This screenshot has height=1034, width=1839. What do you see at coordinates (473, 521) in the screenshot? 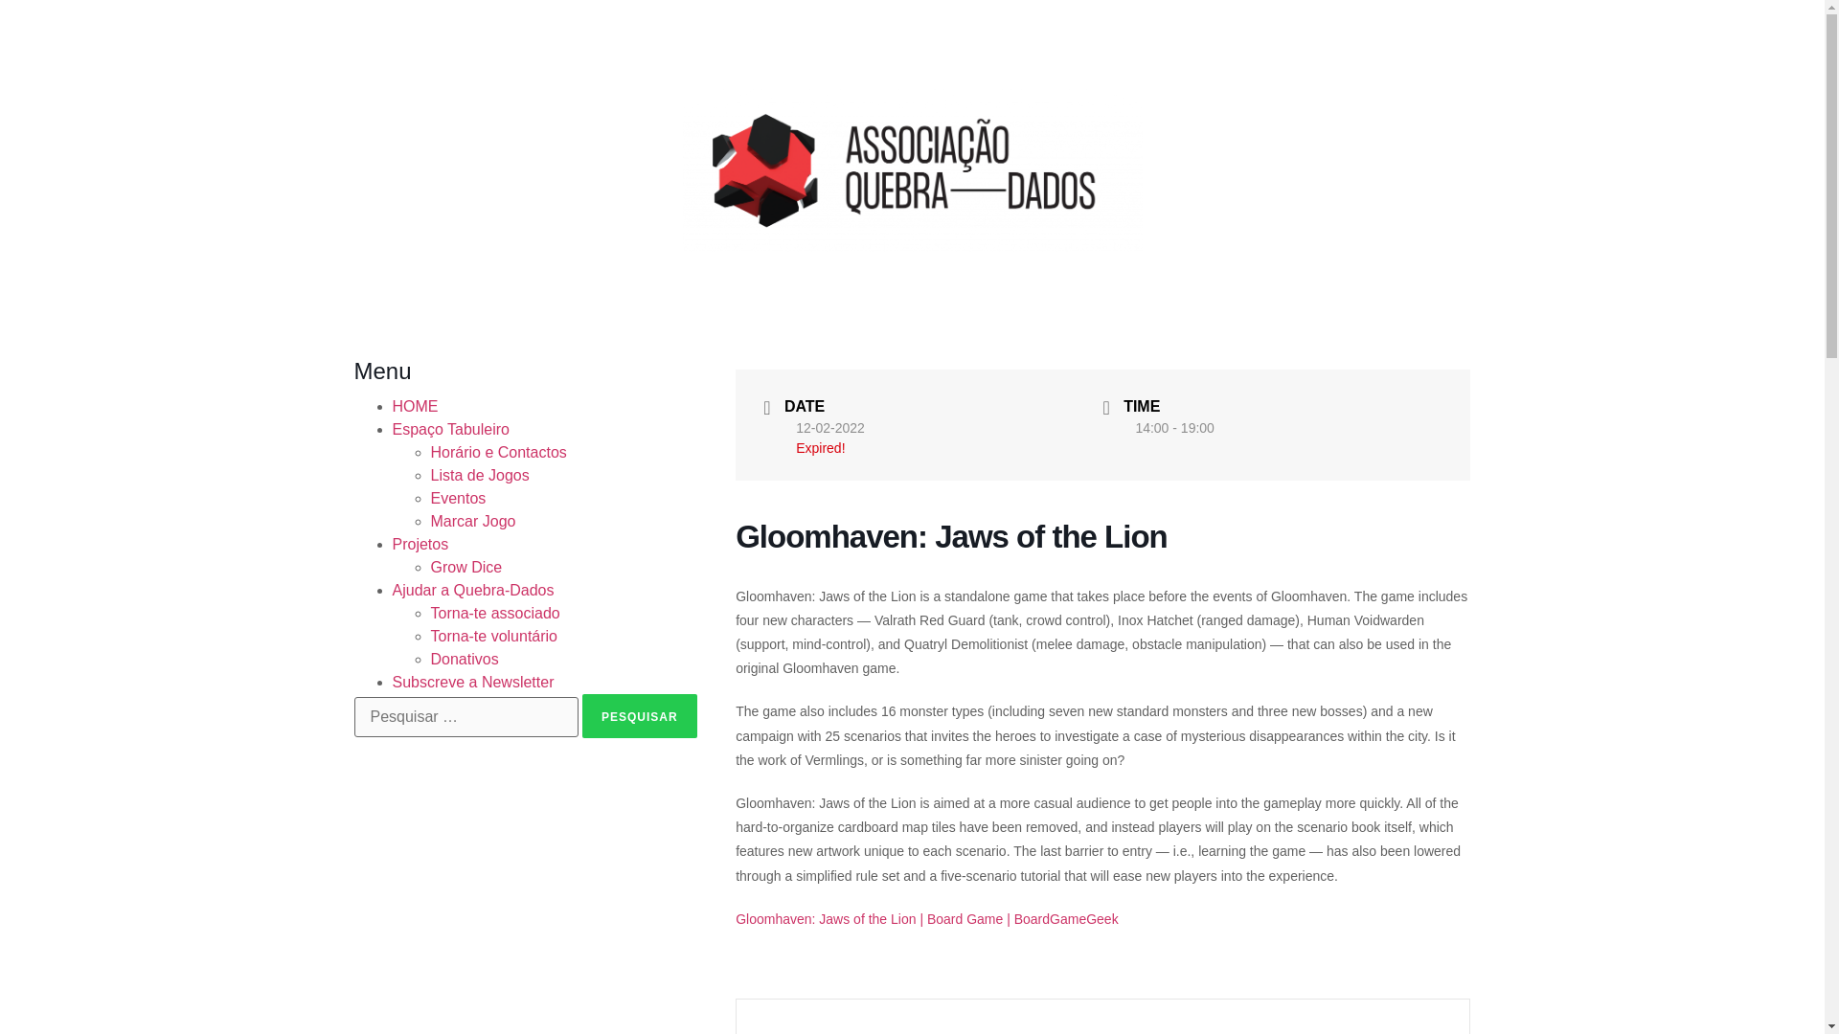
I see `Marcar Jogo` at bounding box center [473, 521].